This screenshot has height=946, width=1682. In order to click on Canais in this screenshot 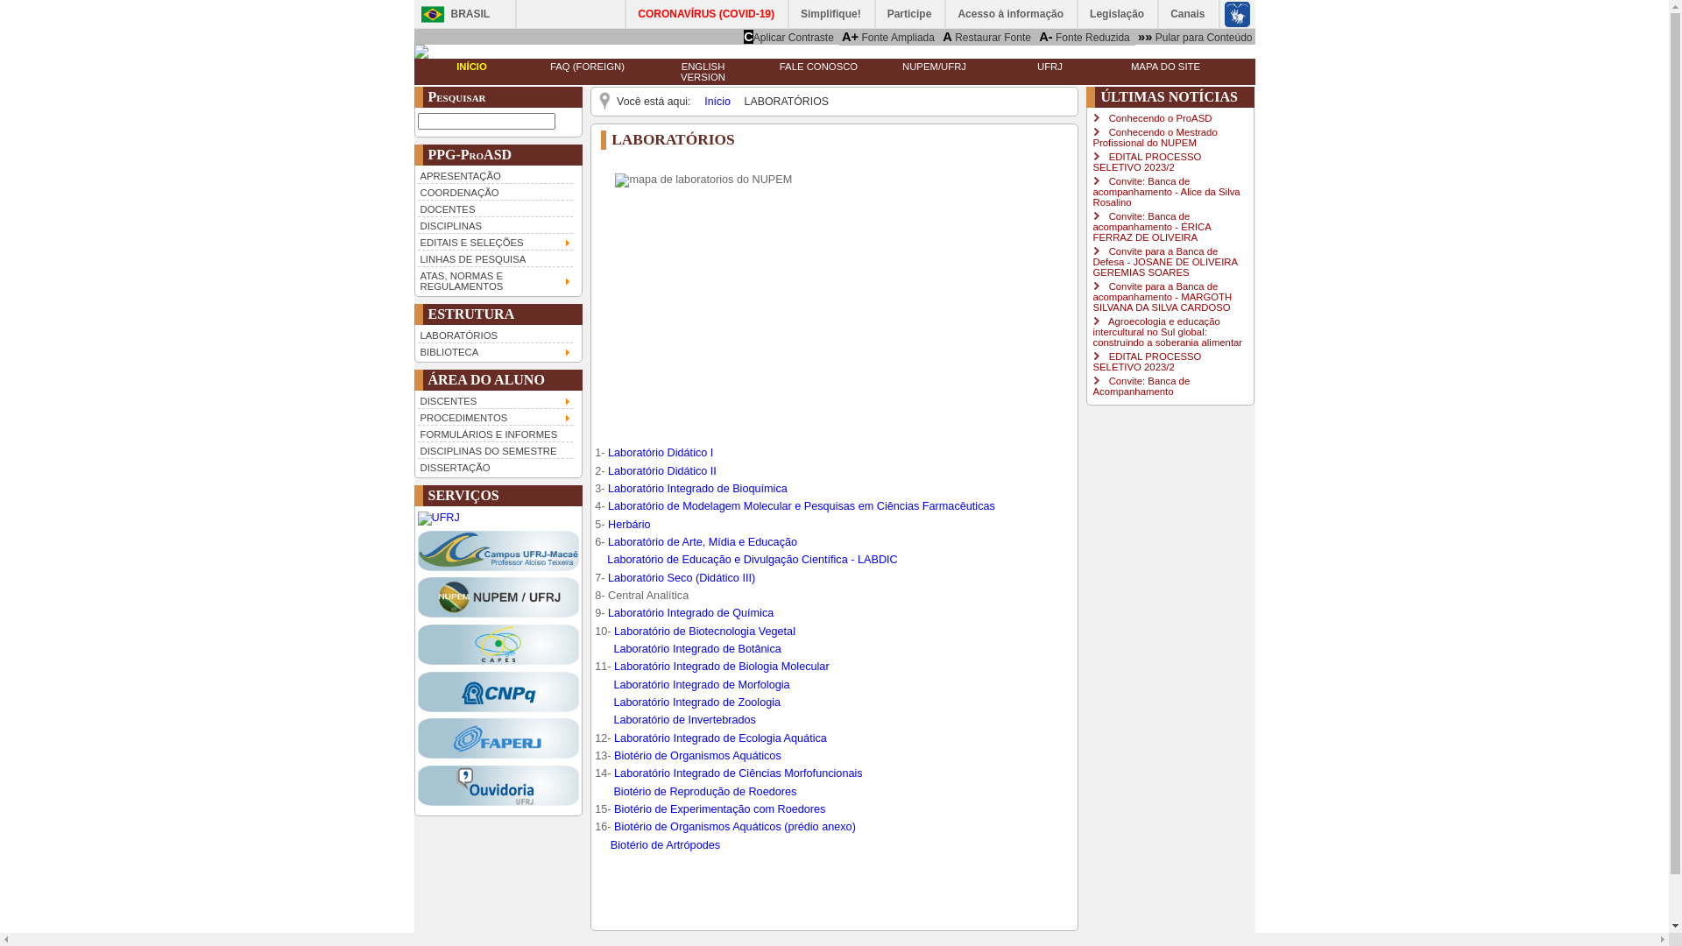, I will do `click(1188, 14)`.